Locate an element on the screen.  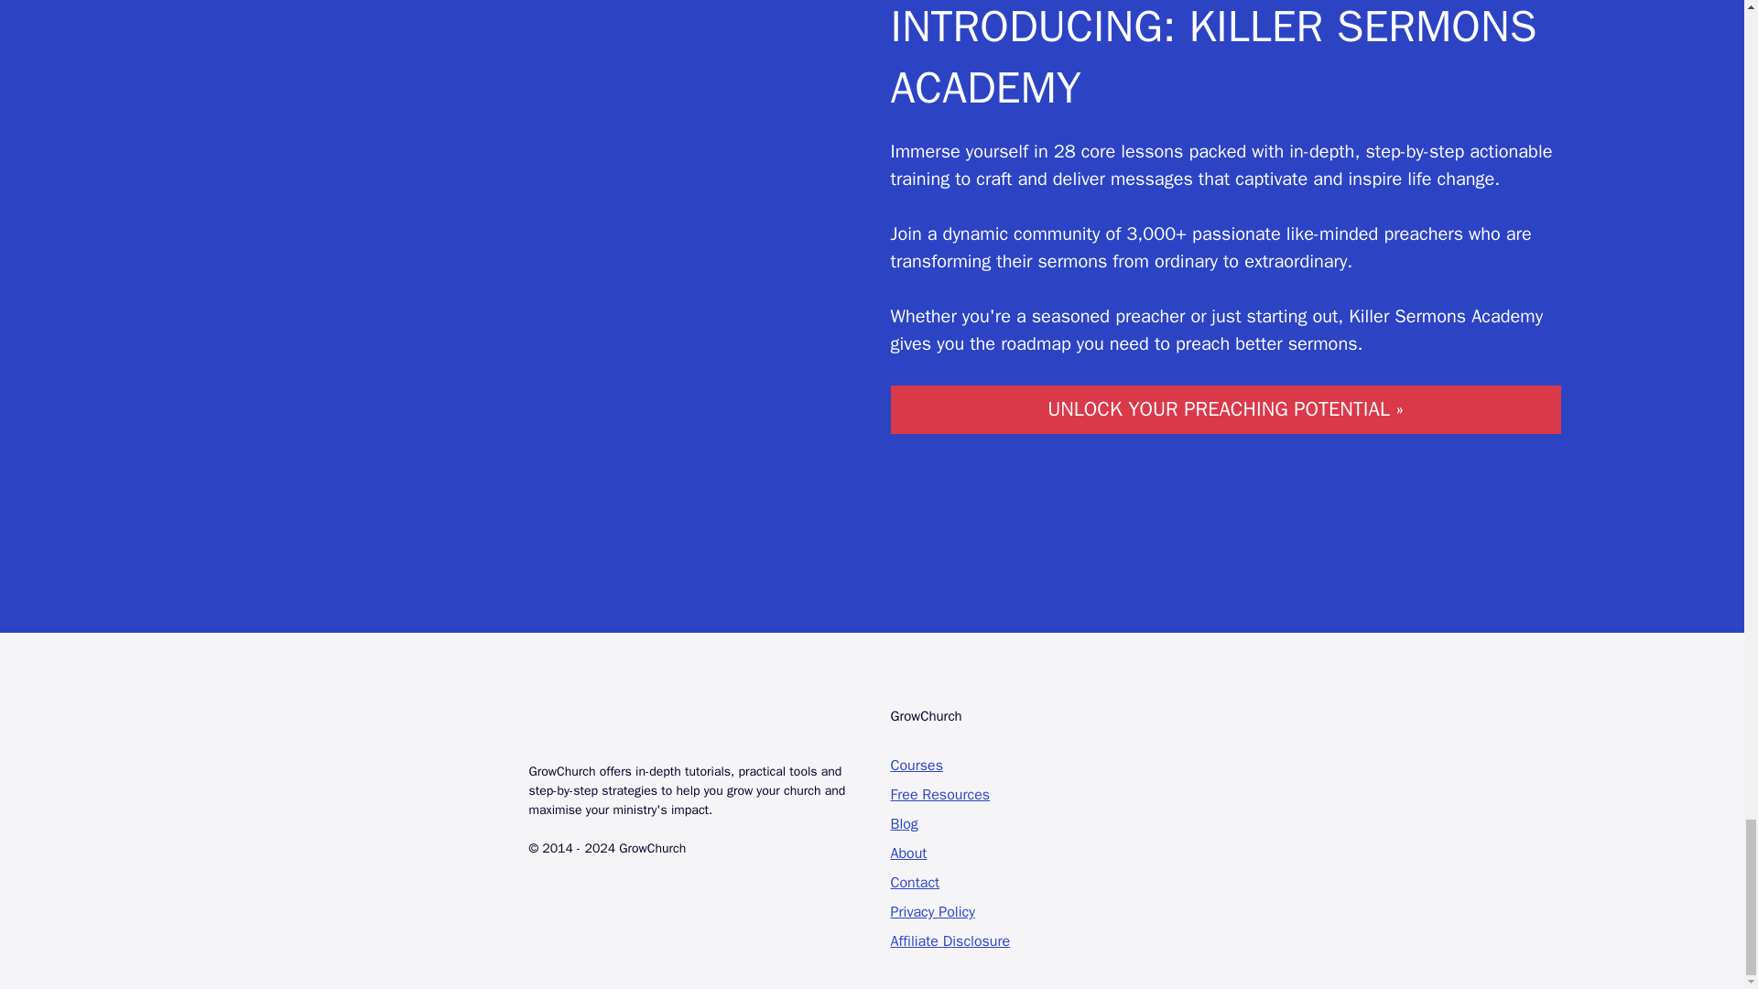
About is located at coordinates (907, 853).